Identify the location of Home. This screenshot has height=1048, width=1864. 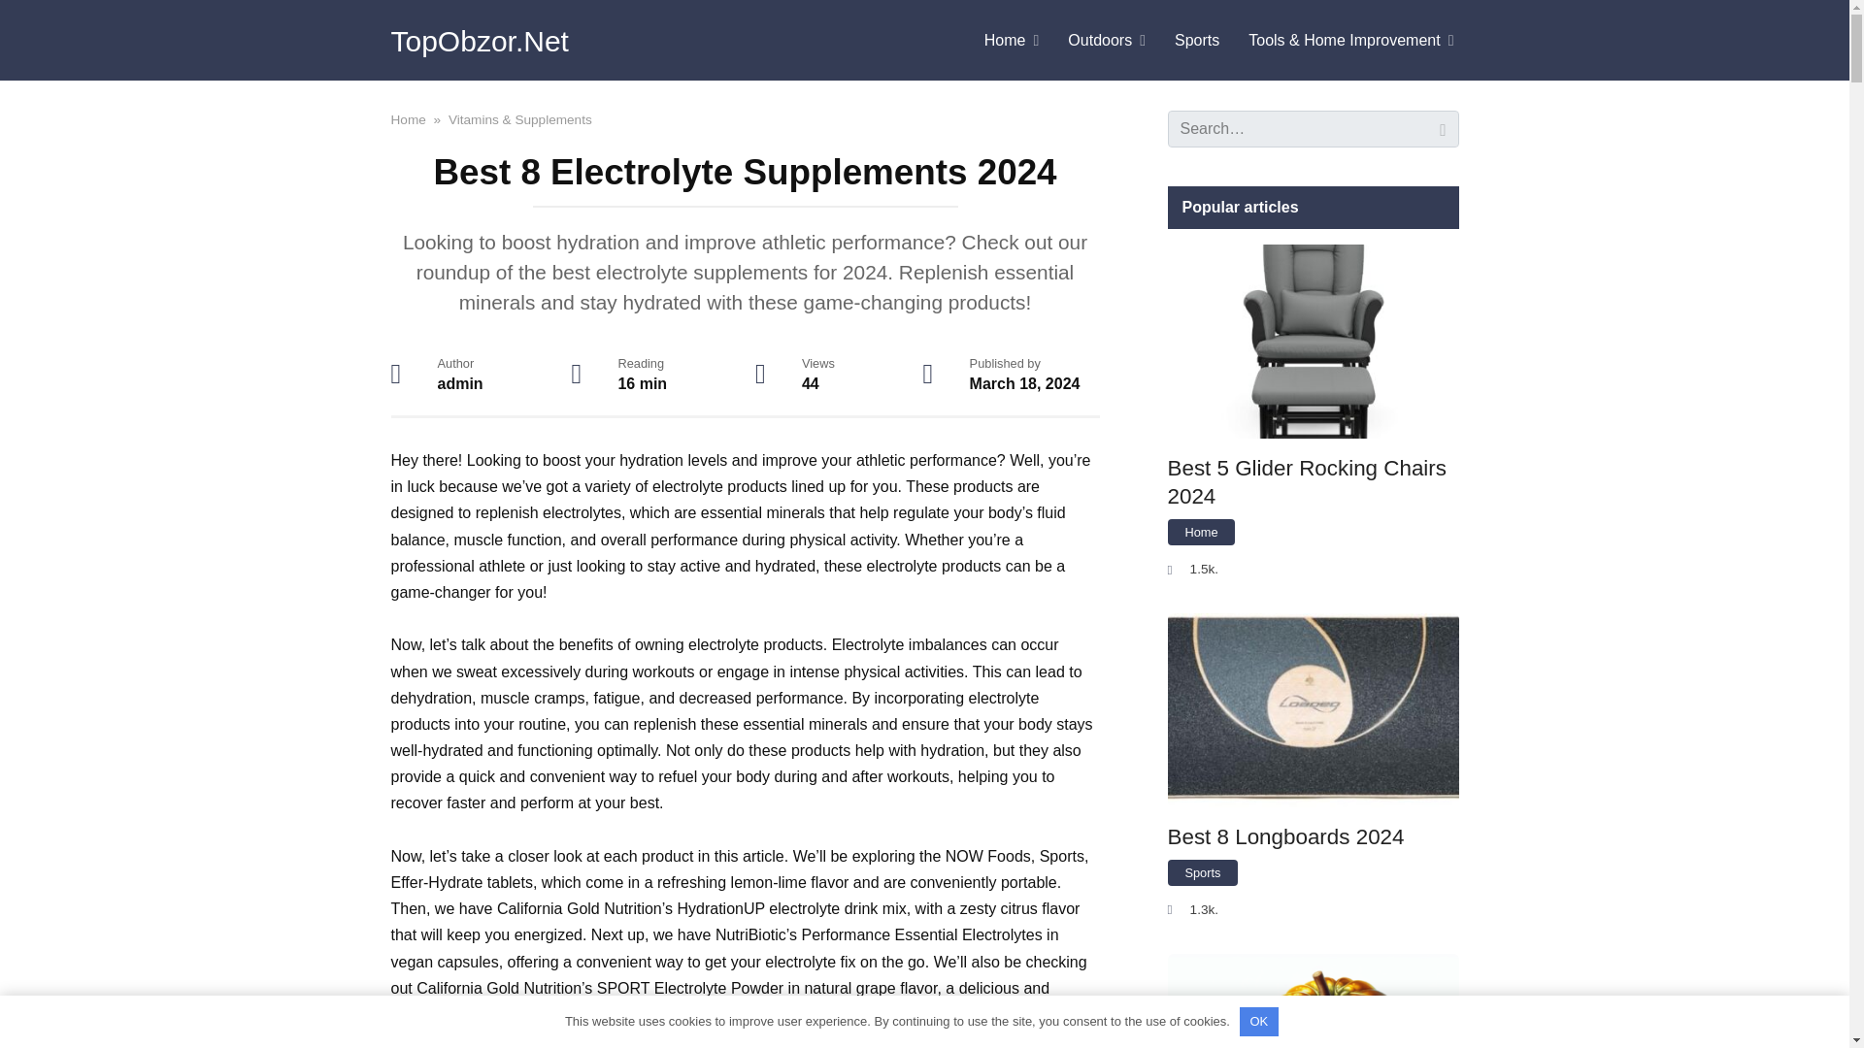
(407, 118).